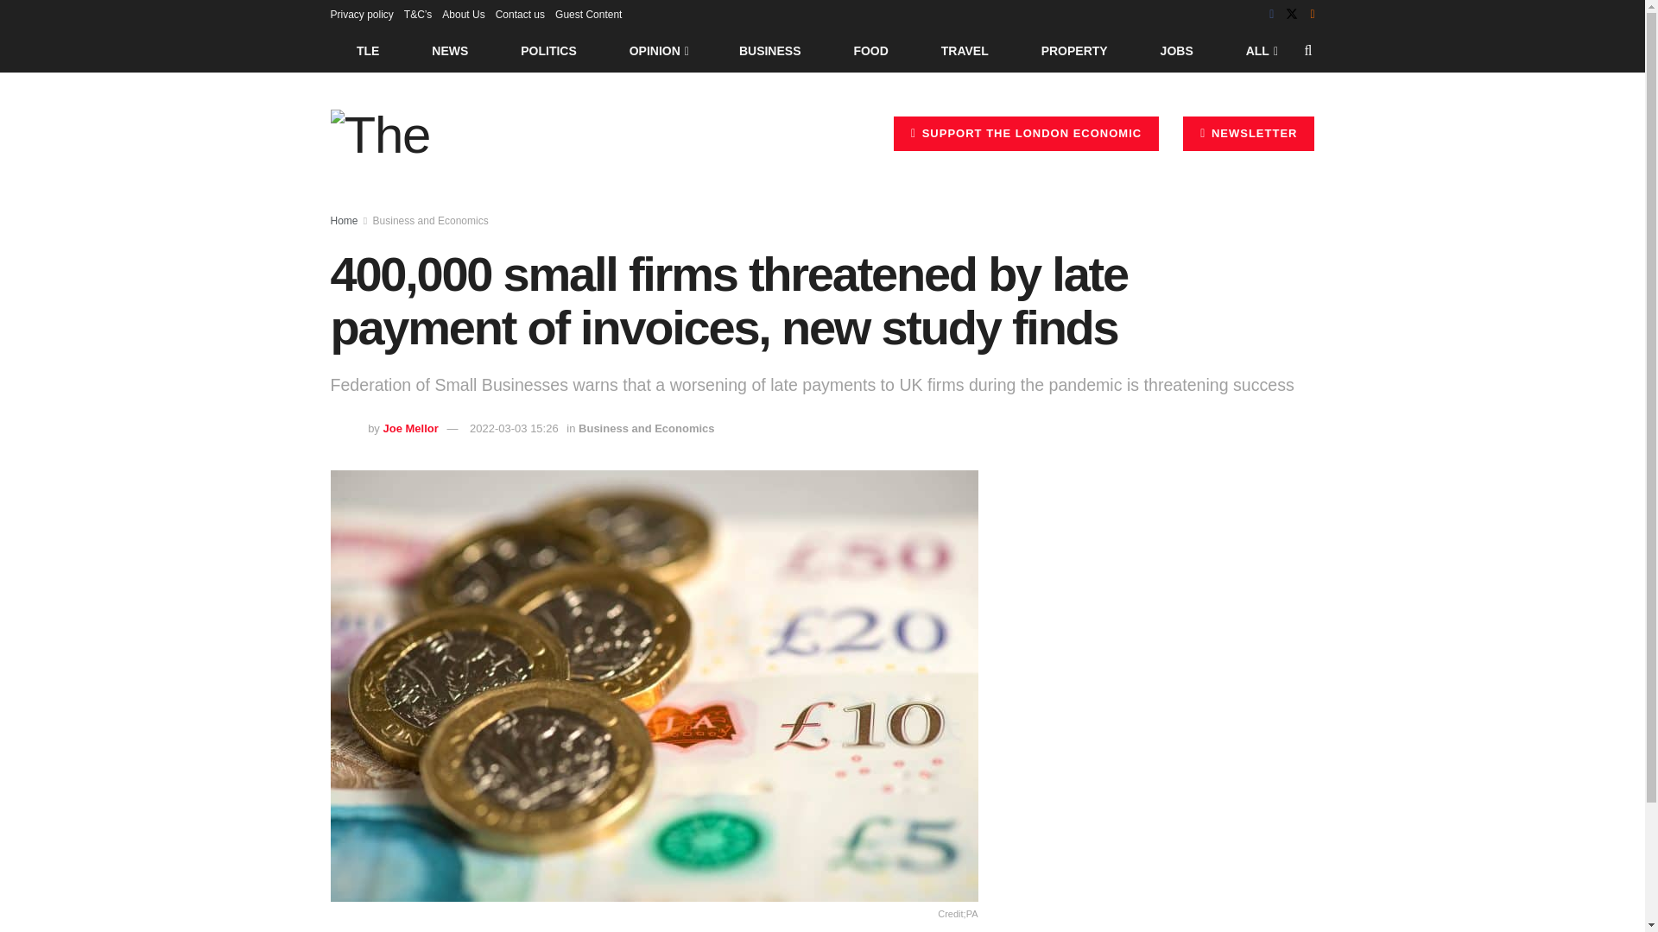 Image resolution: width=1658 pixels, height=932 pixels. I want to click on Privacy policy, so click(361, 14).